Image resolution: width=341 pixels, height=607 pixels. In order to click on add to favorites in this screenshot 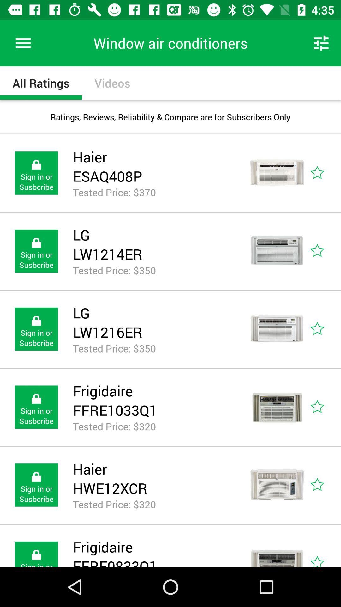, I will do `click(325, 173)`.